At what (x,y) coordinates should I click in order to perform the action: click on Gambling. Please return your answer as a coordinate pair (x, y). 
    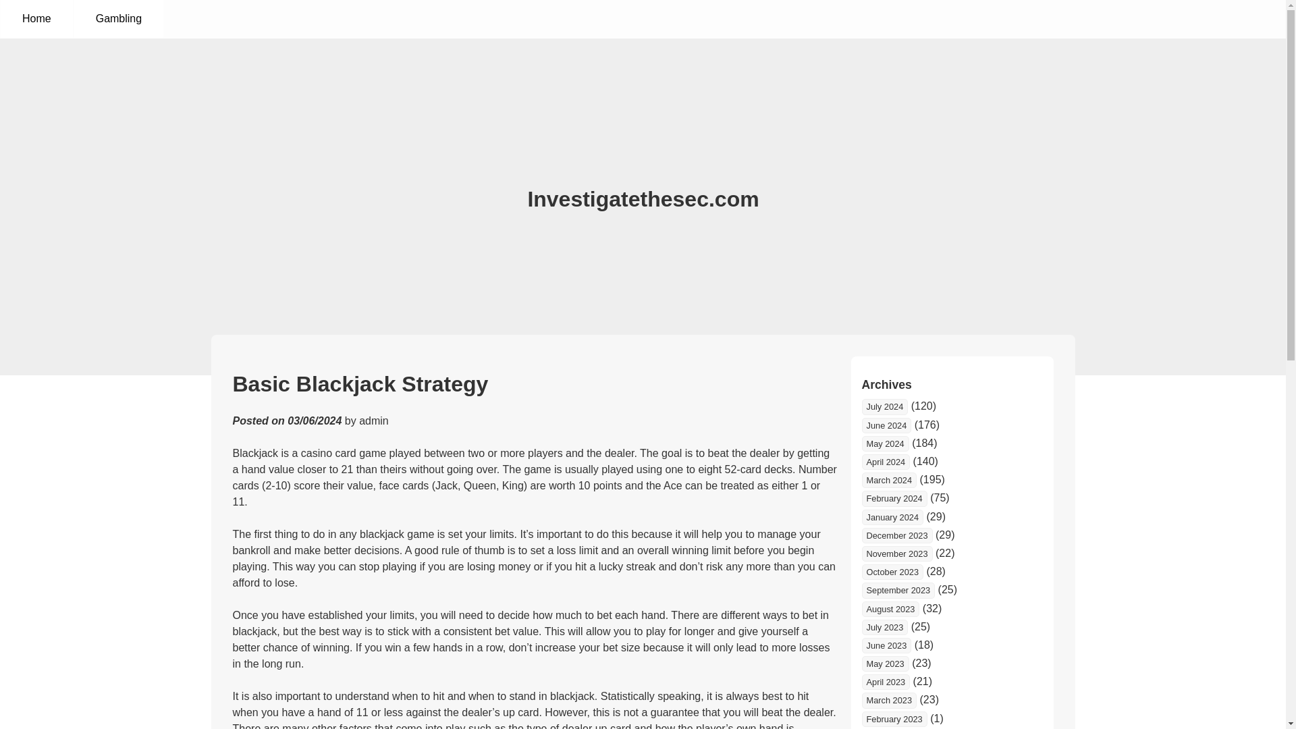
    Looking at the image, I should click on (118, 19).